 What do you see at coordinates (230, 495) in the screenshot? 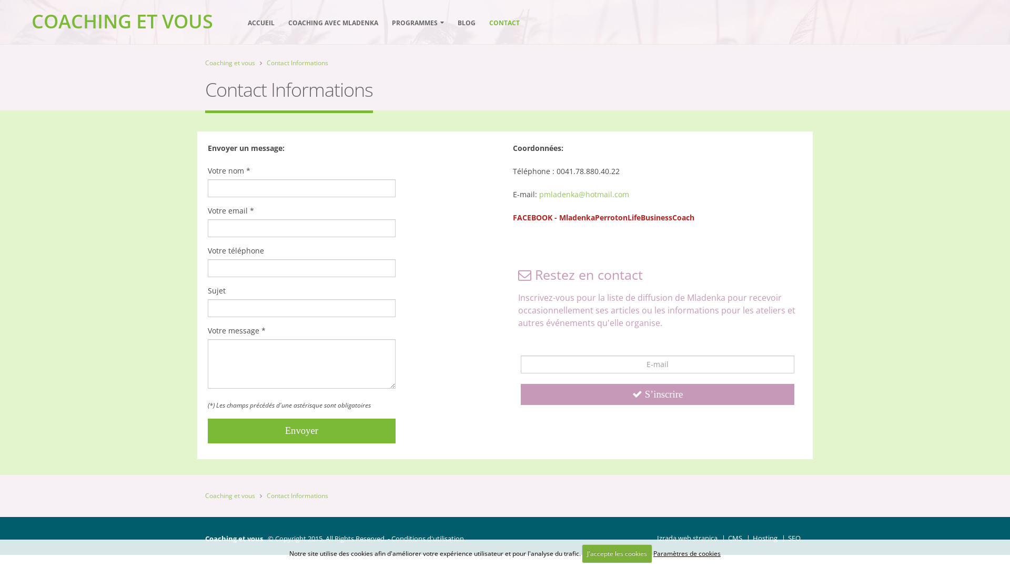
I see `Coaching et vous` at bounding box center [230, 495].